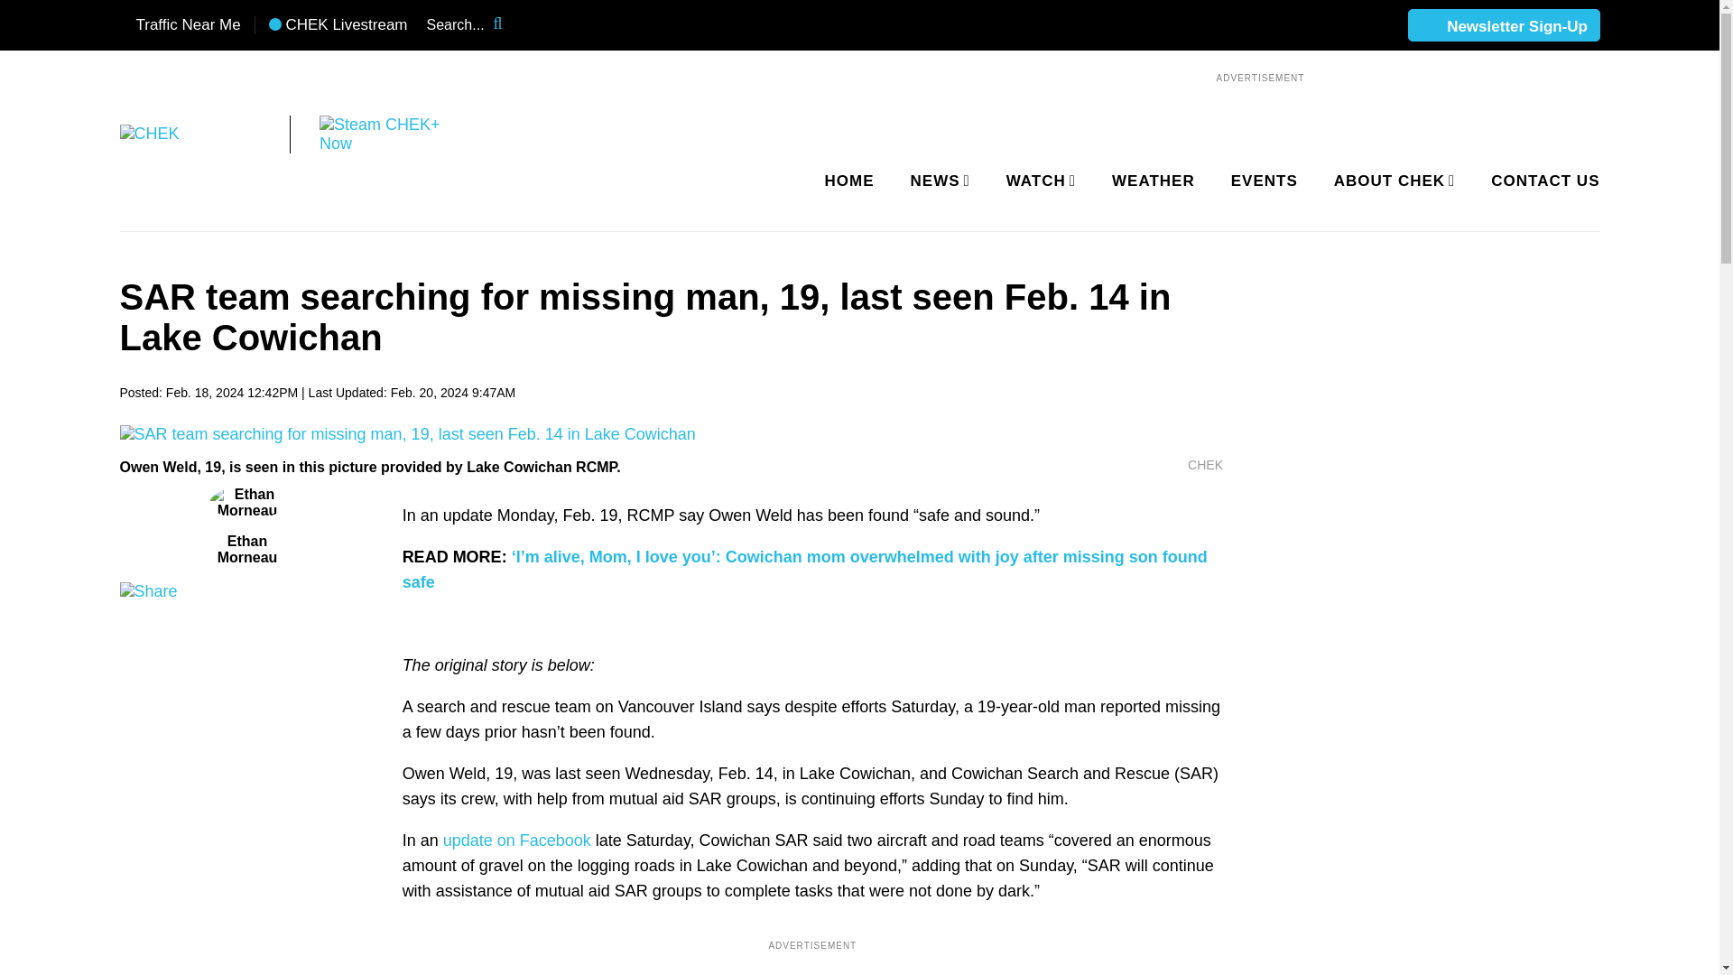 The height and width of the screenshot is (975, 1733). Describe the element at coordinates (180, 25) in the screenshot. I see `Traffic Near Me` at that location.